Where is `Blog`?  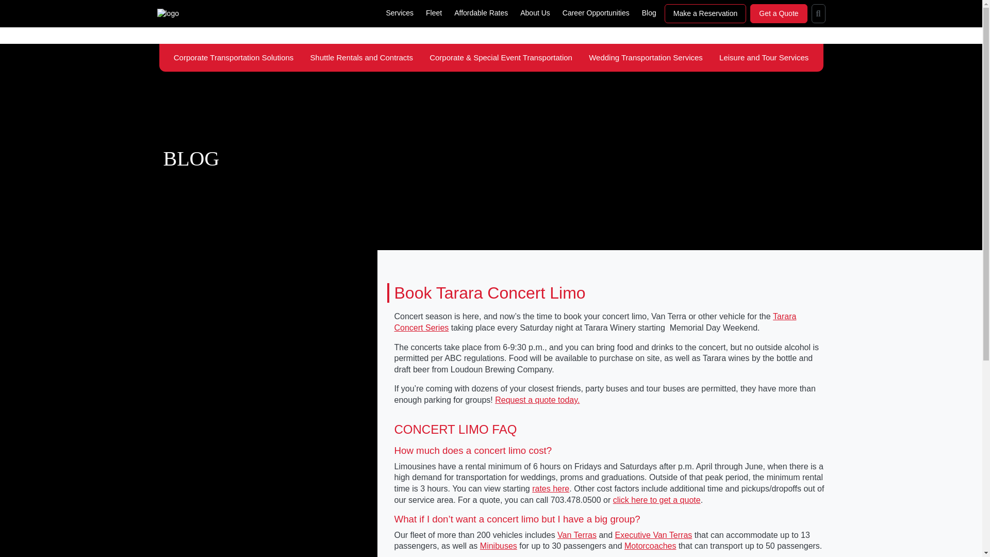
Blog is located at coordinates (649, 13).